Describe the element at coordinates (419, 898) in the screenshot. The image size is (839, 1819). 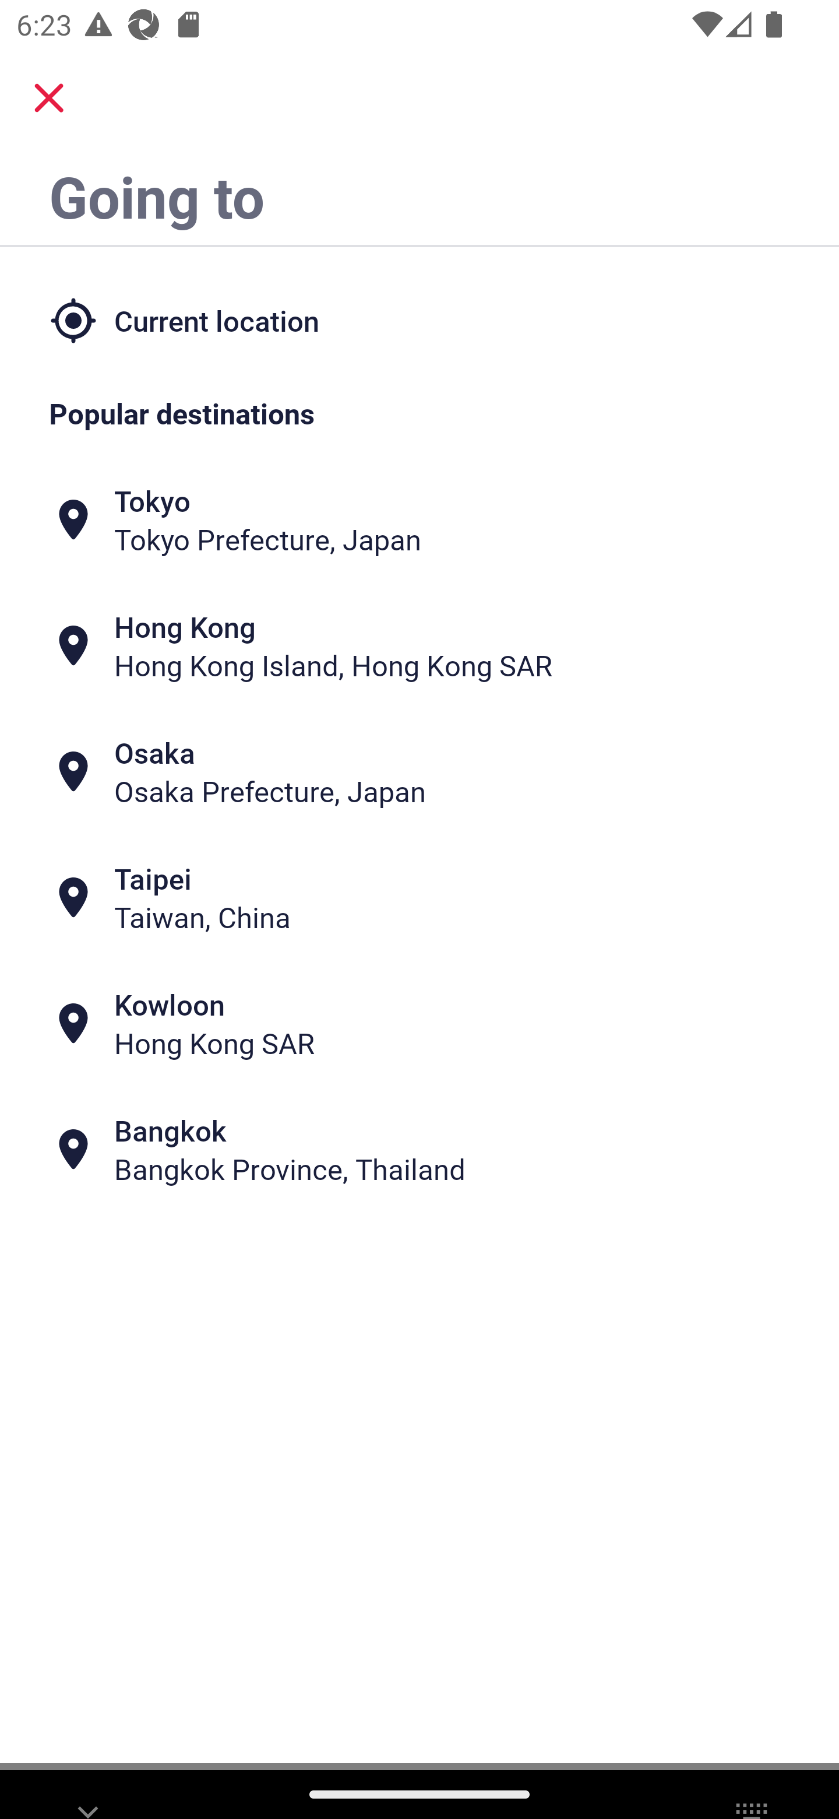
I see `Taipei Taiwan, China` at that location.